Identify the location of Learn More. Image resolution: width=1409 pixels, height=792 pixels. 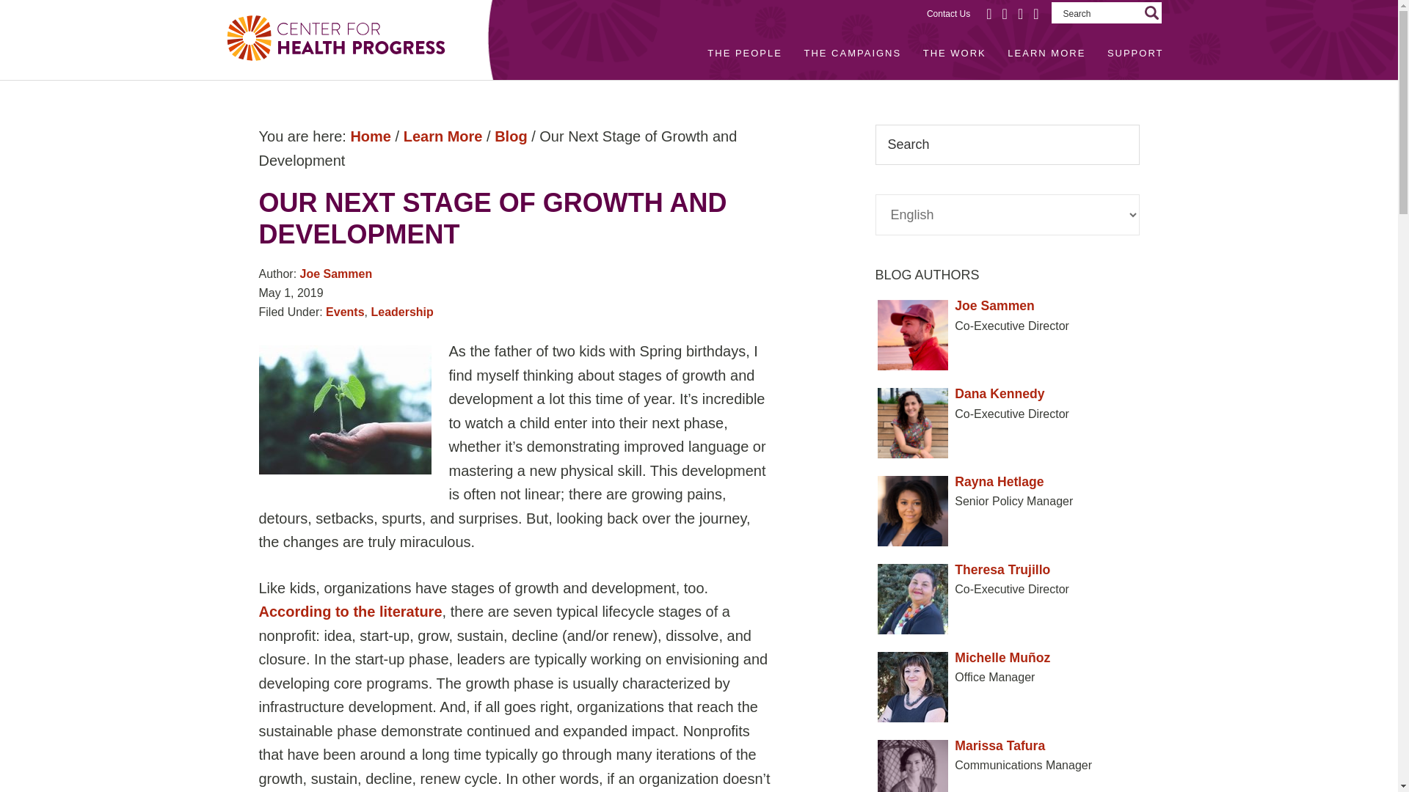
(443, 136).